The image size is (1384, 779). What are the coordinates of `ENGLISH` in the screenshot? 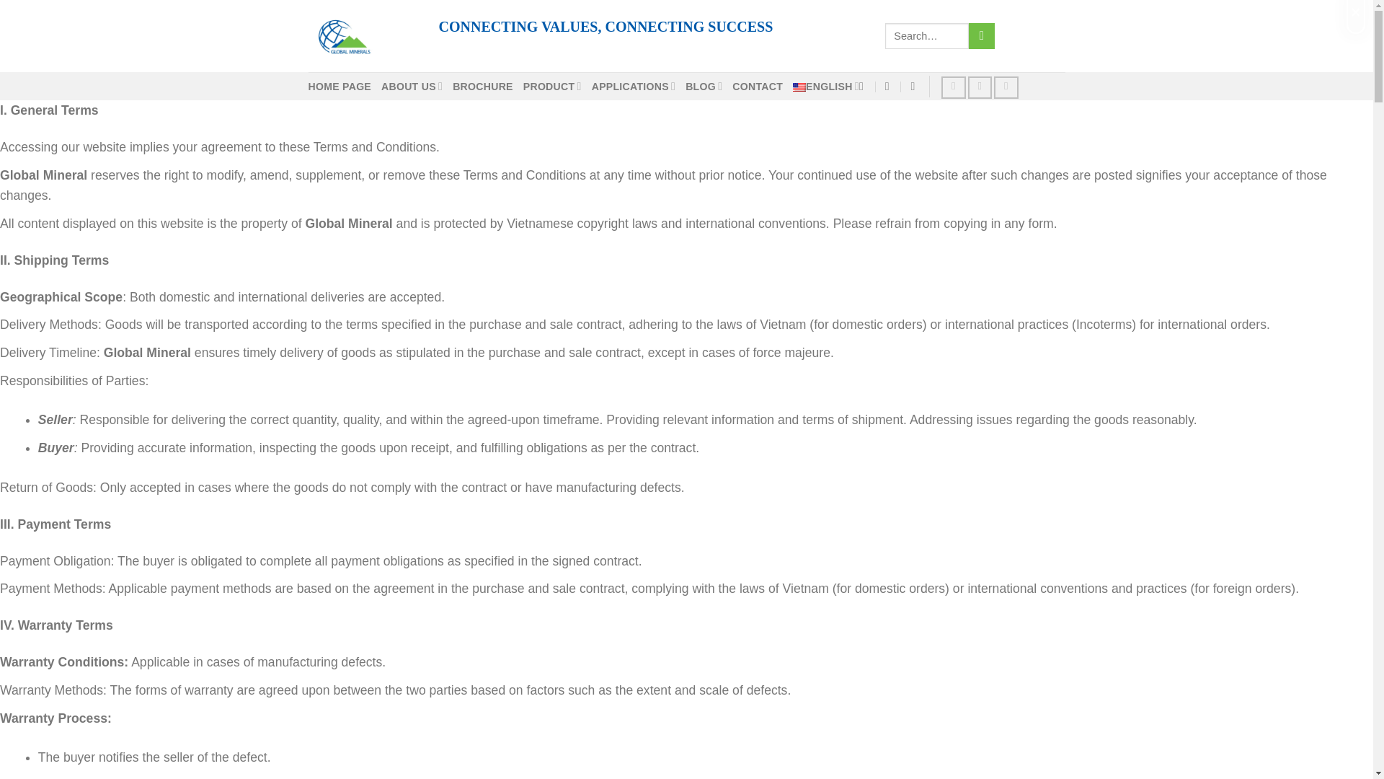 It's located at (826, 87).